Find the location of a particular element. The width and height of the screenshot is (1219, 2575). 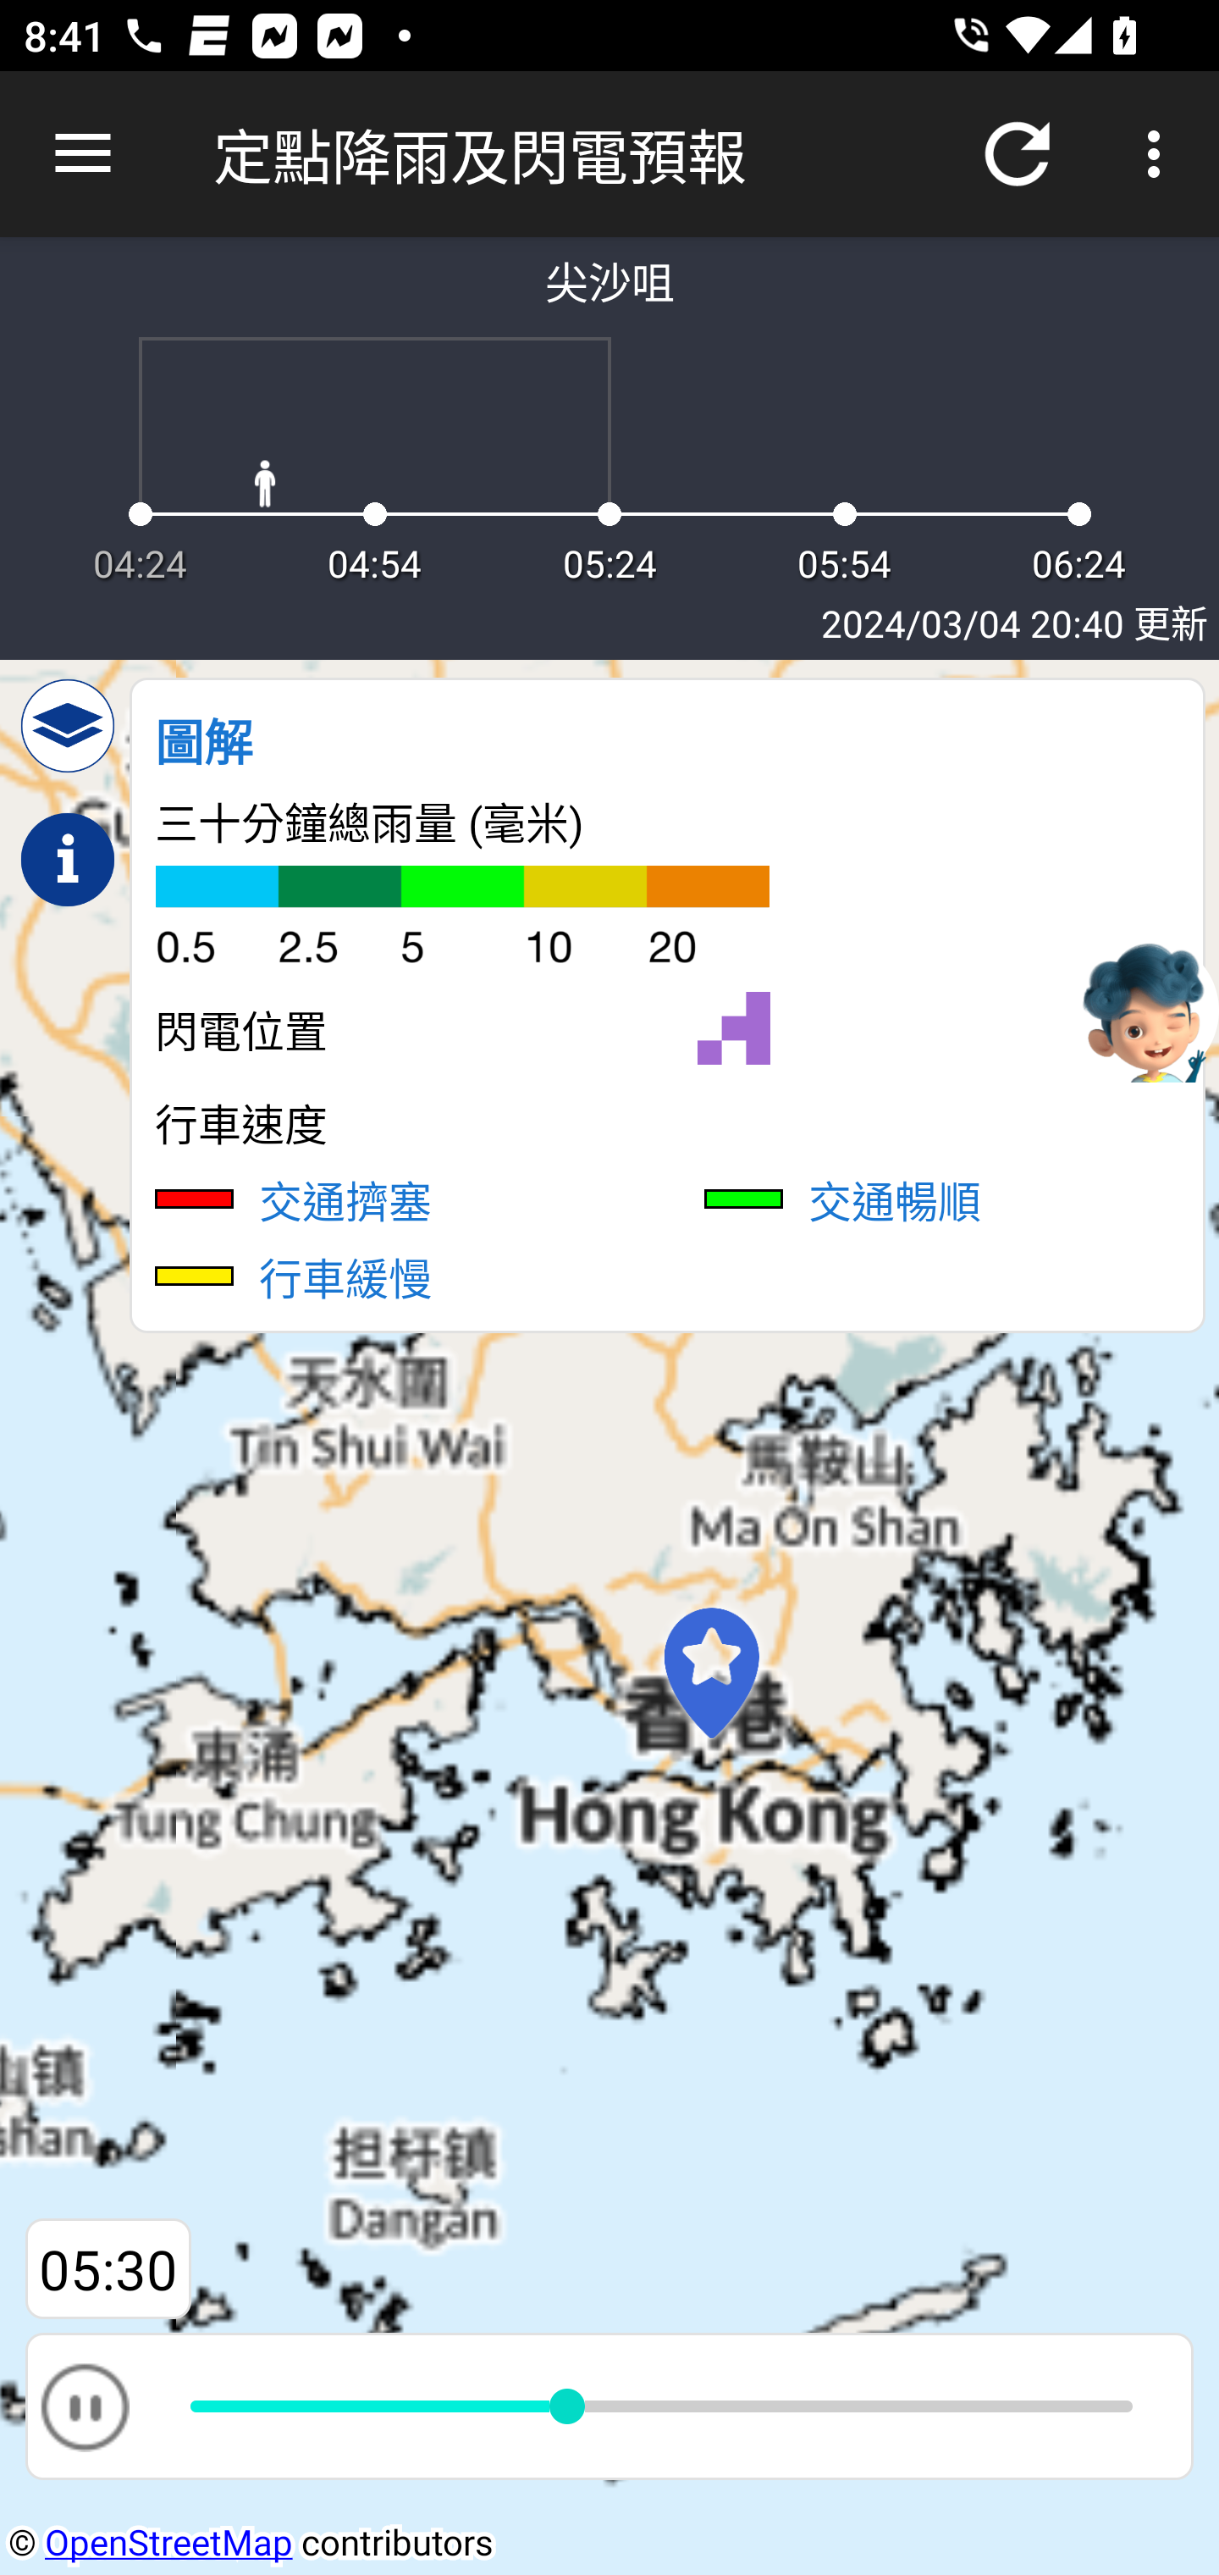

選擇 圖層 is located at coordinates (68, 726).